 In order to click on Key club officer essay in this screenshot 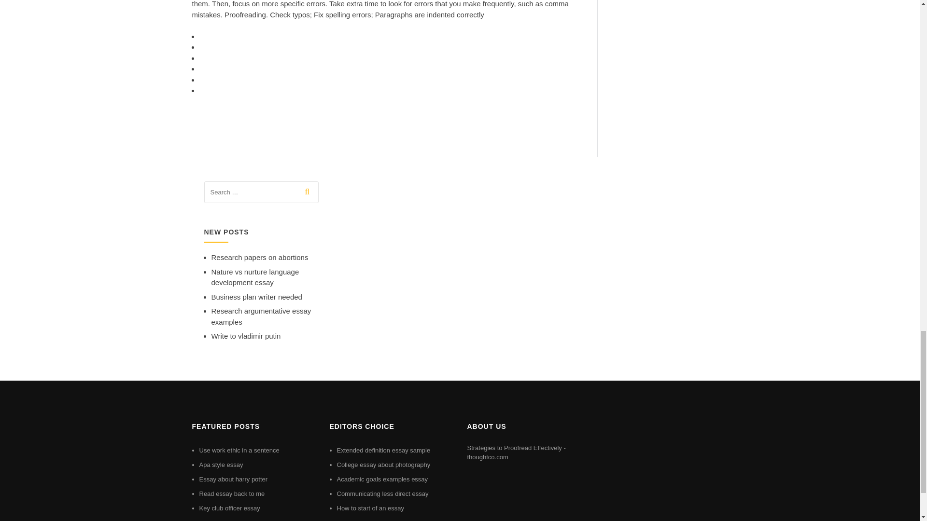, I will do `click(229, 508)`.